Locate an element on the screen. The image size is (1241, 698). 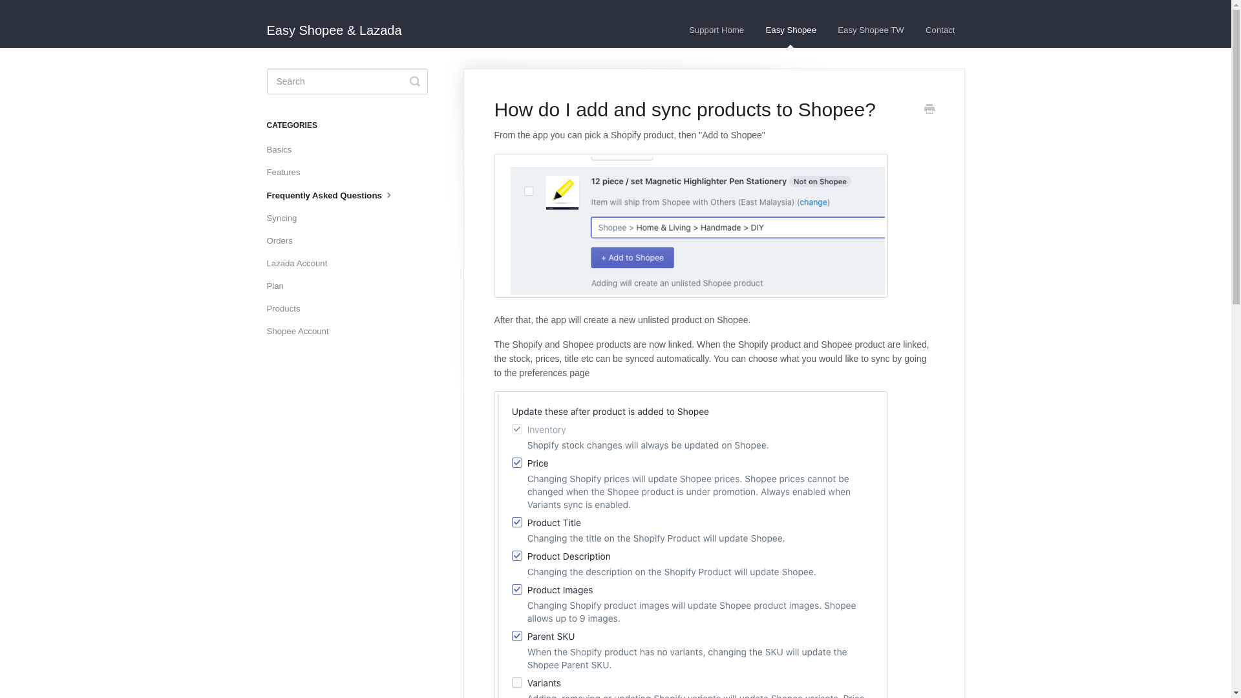
Frequently Asked Questions is located at coordinates (336, 195).